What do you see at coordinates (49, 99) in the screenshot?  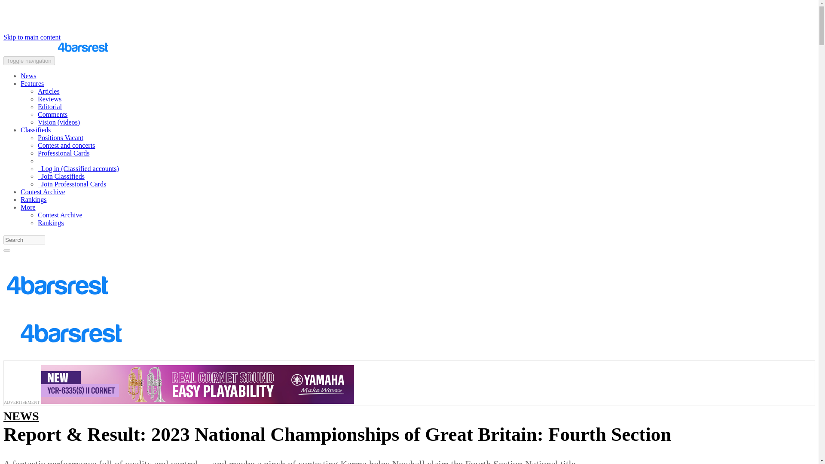 I see `Reviews` at bounding box center [49, 99].